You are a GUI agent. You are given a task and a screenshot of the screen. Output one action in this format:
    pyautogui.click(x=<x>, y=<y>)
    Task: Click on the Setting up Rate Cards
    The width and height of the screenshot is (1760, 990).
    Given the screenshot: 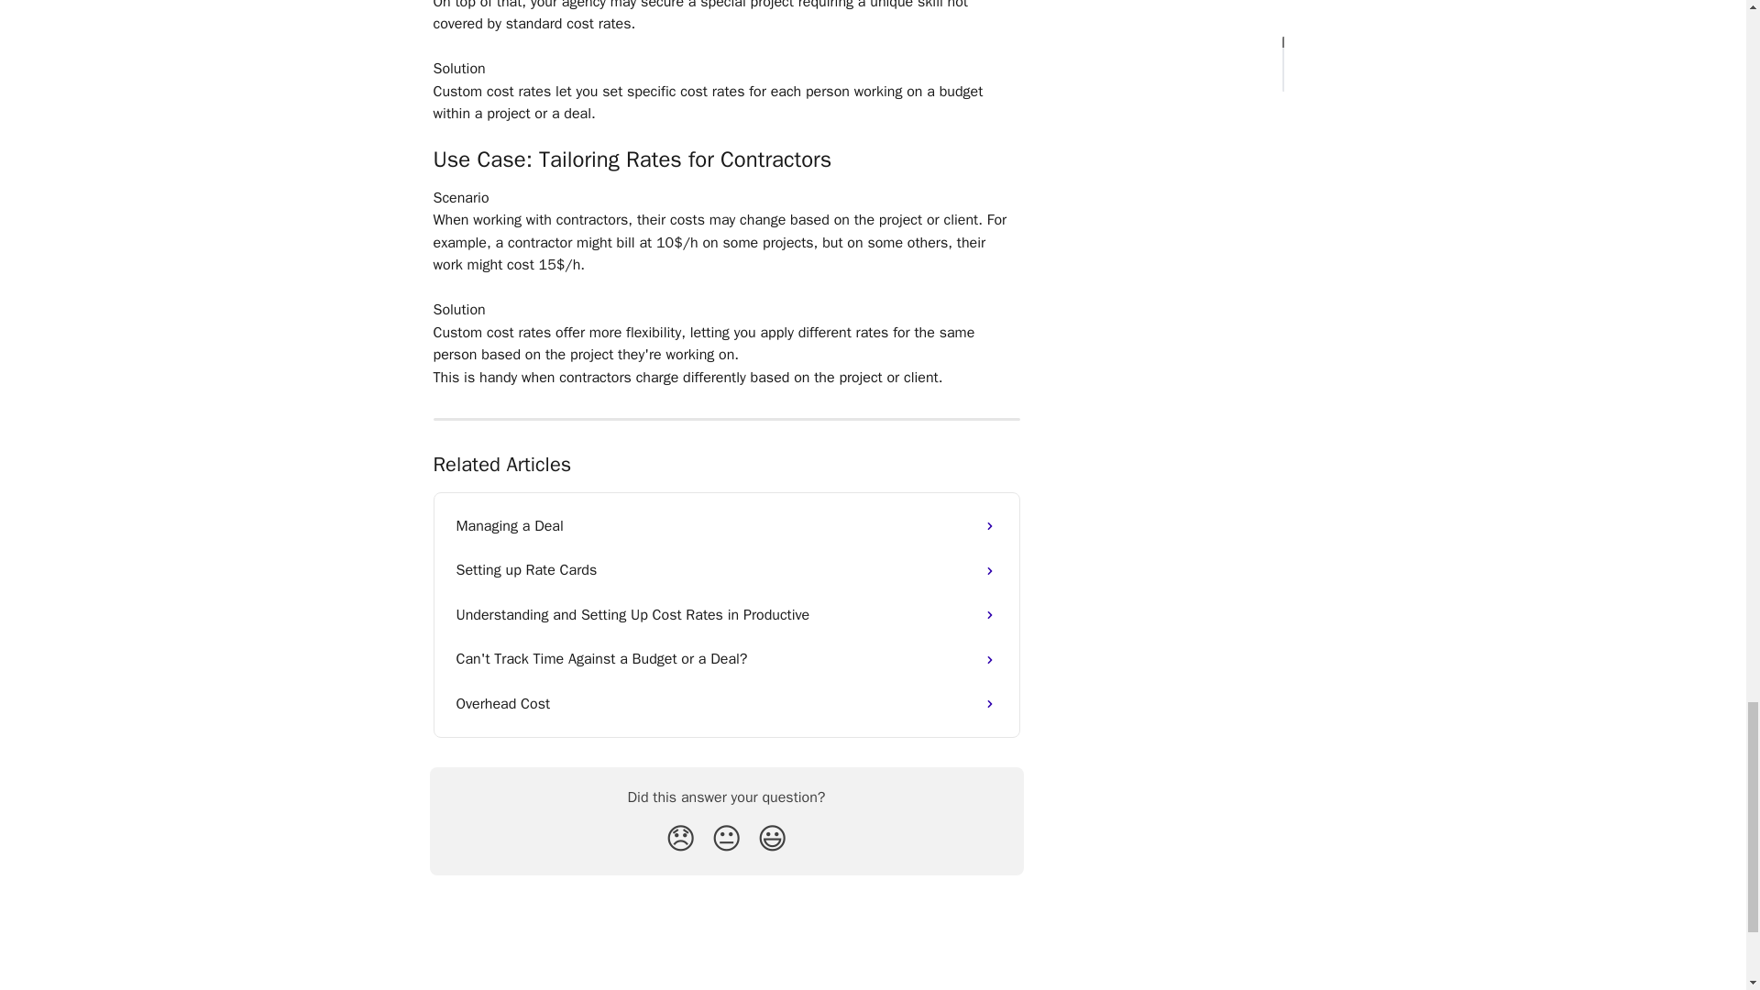 What is the action you would take?
    pyautogui.click(x=726, y=570)
    